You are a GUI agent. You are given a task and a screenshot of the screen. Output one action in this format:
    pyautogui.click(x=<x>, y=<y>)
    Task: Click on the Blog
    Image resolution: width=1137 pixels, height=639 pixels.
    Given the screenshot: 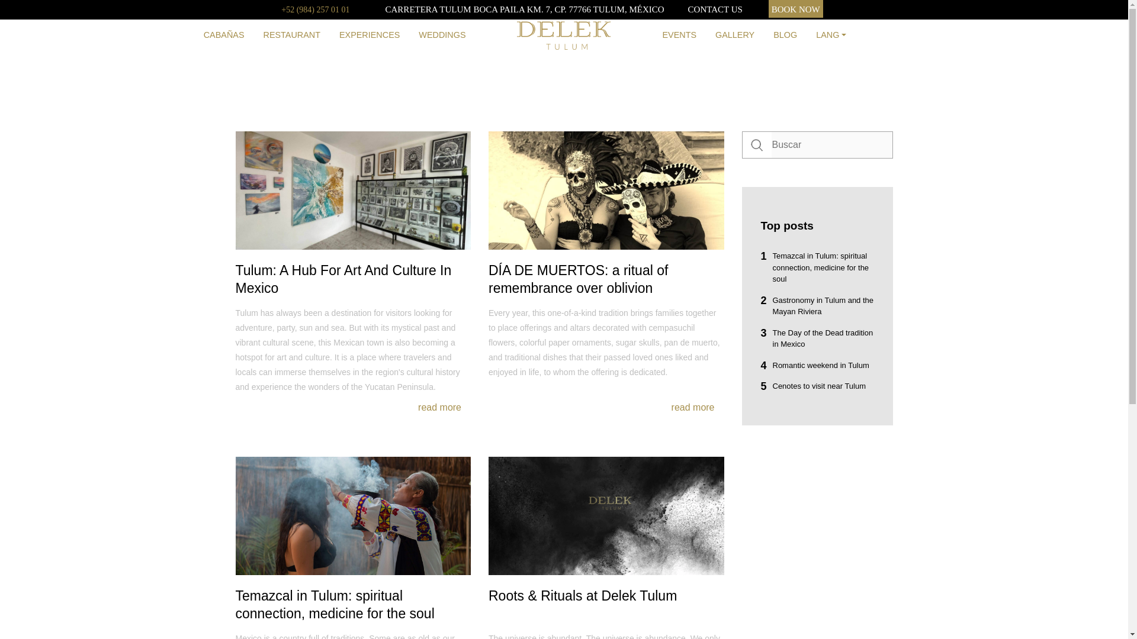 What is the action you would take?
    pyautogui.click(x=785, y=35)
    